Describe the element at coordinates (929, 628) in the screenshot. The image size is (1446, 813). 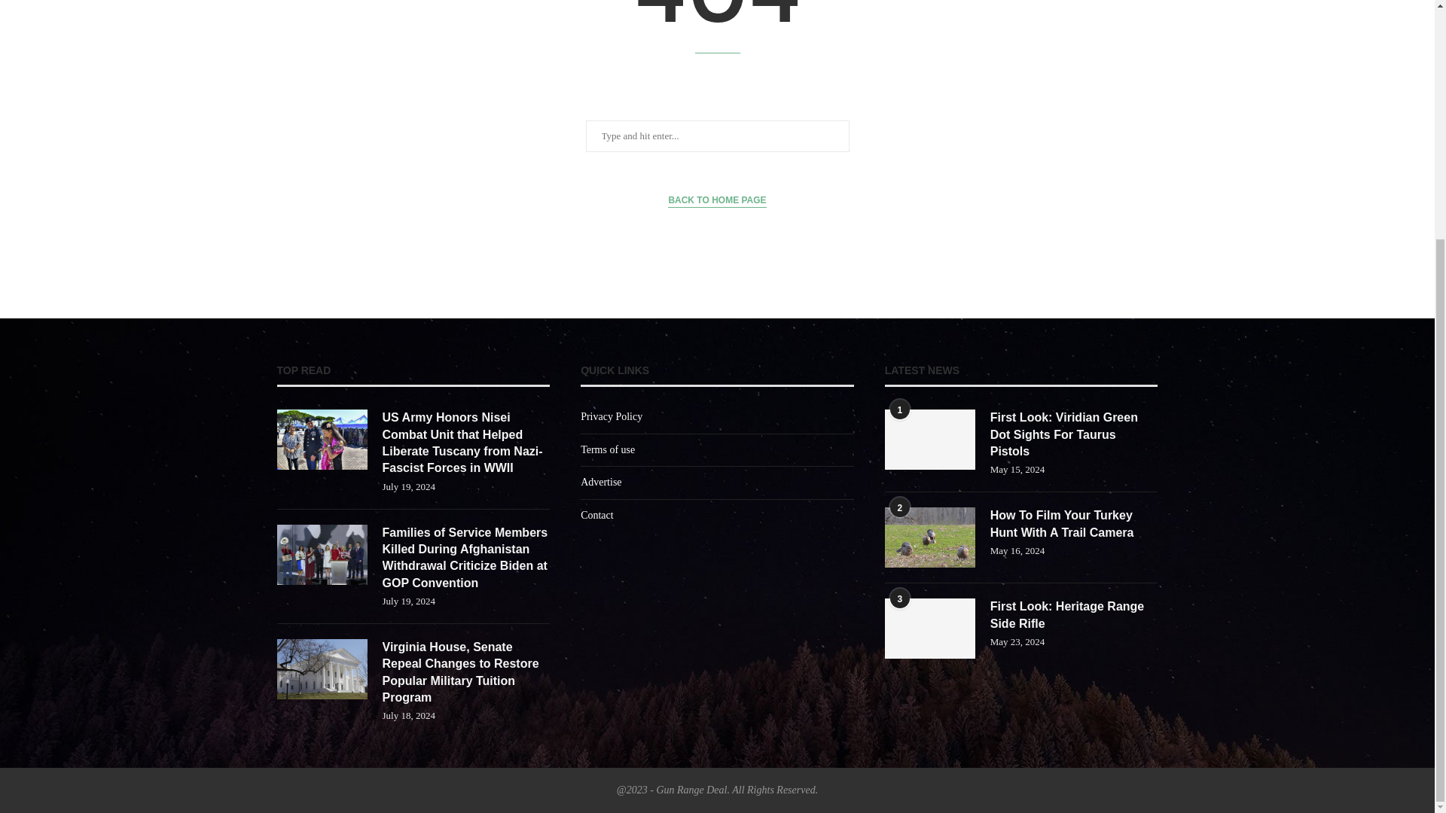
I see `First Look: Heritage Range Side Rifle` at that location.